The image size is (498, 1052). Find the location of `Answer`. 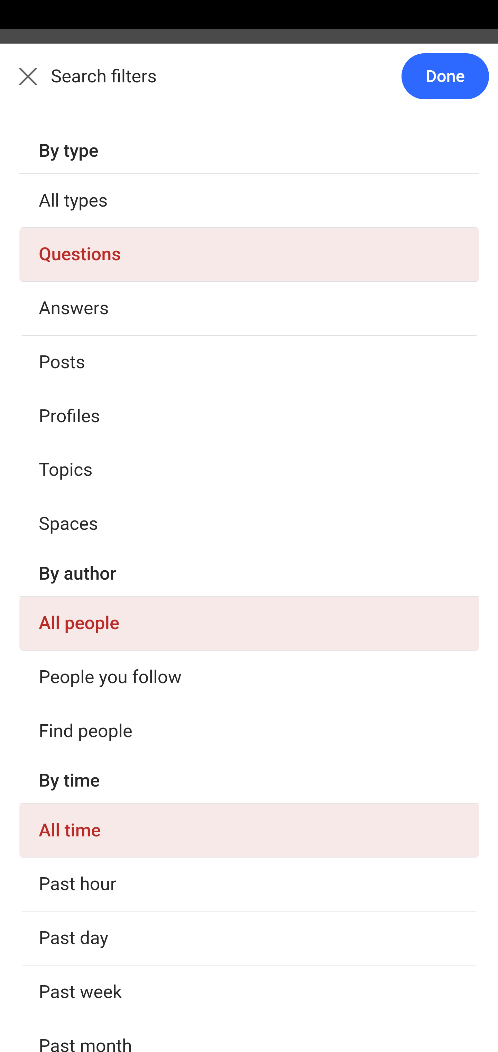

Answer is located at coordinates (84, 378).